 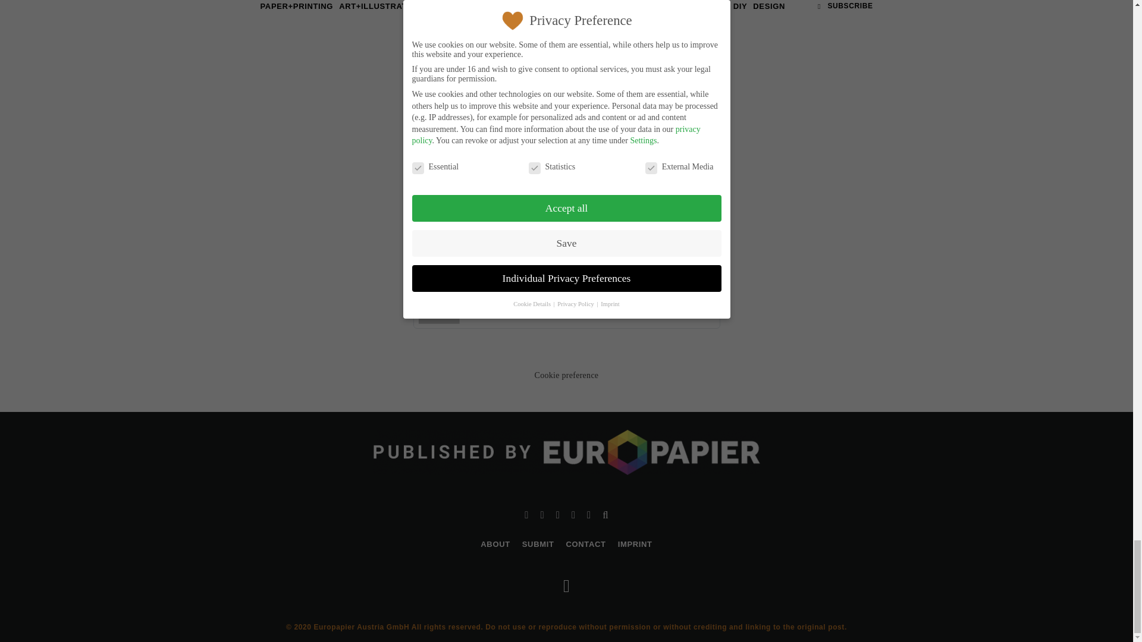 What do you see at coordinates (517, 238) in the screenshot?
I see `1` at bounding box center [517, 238].